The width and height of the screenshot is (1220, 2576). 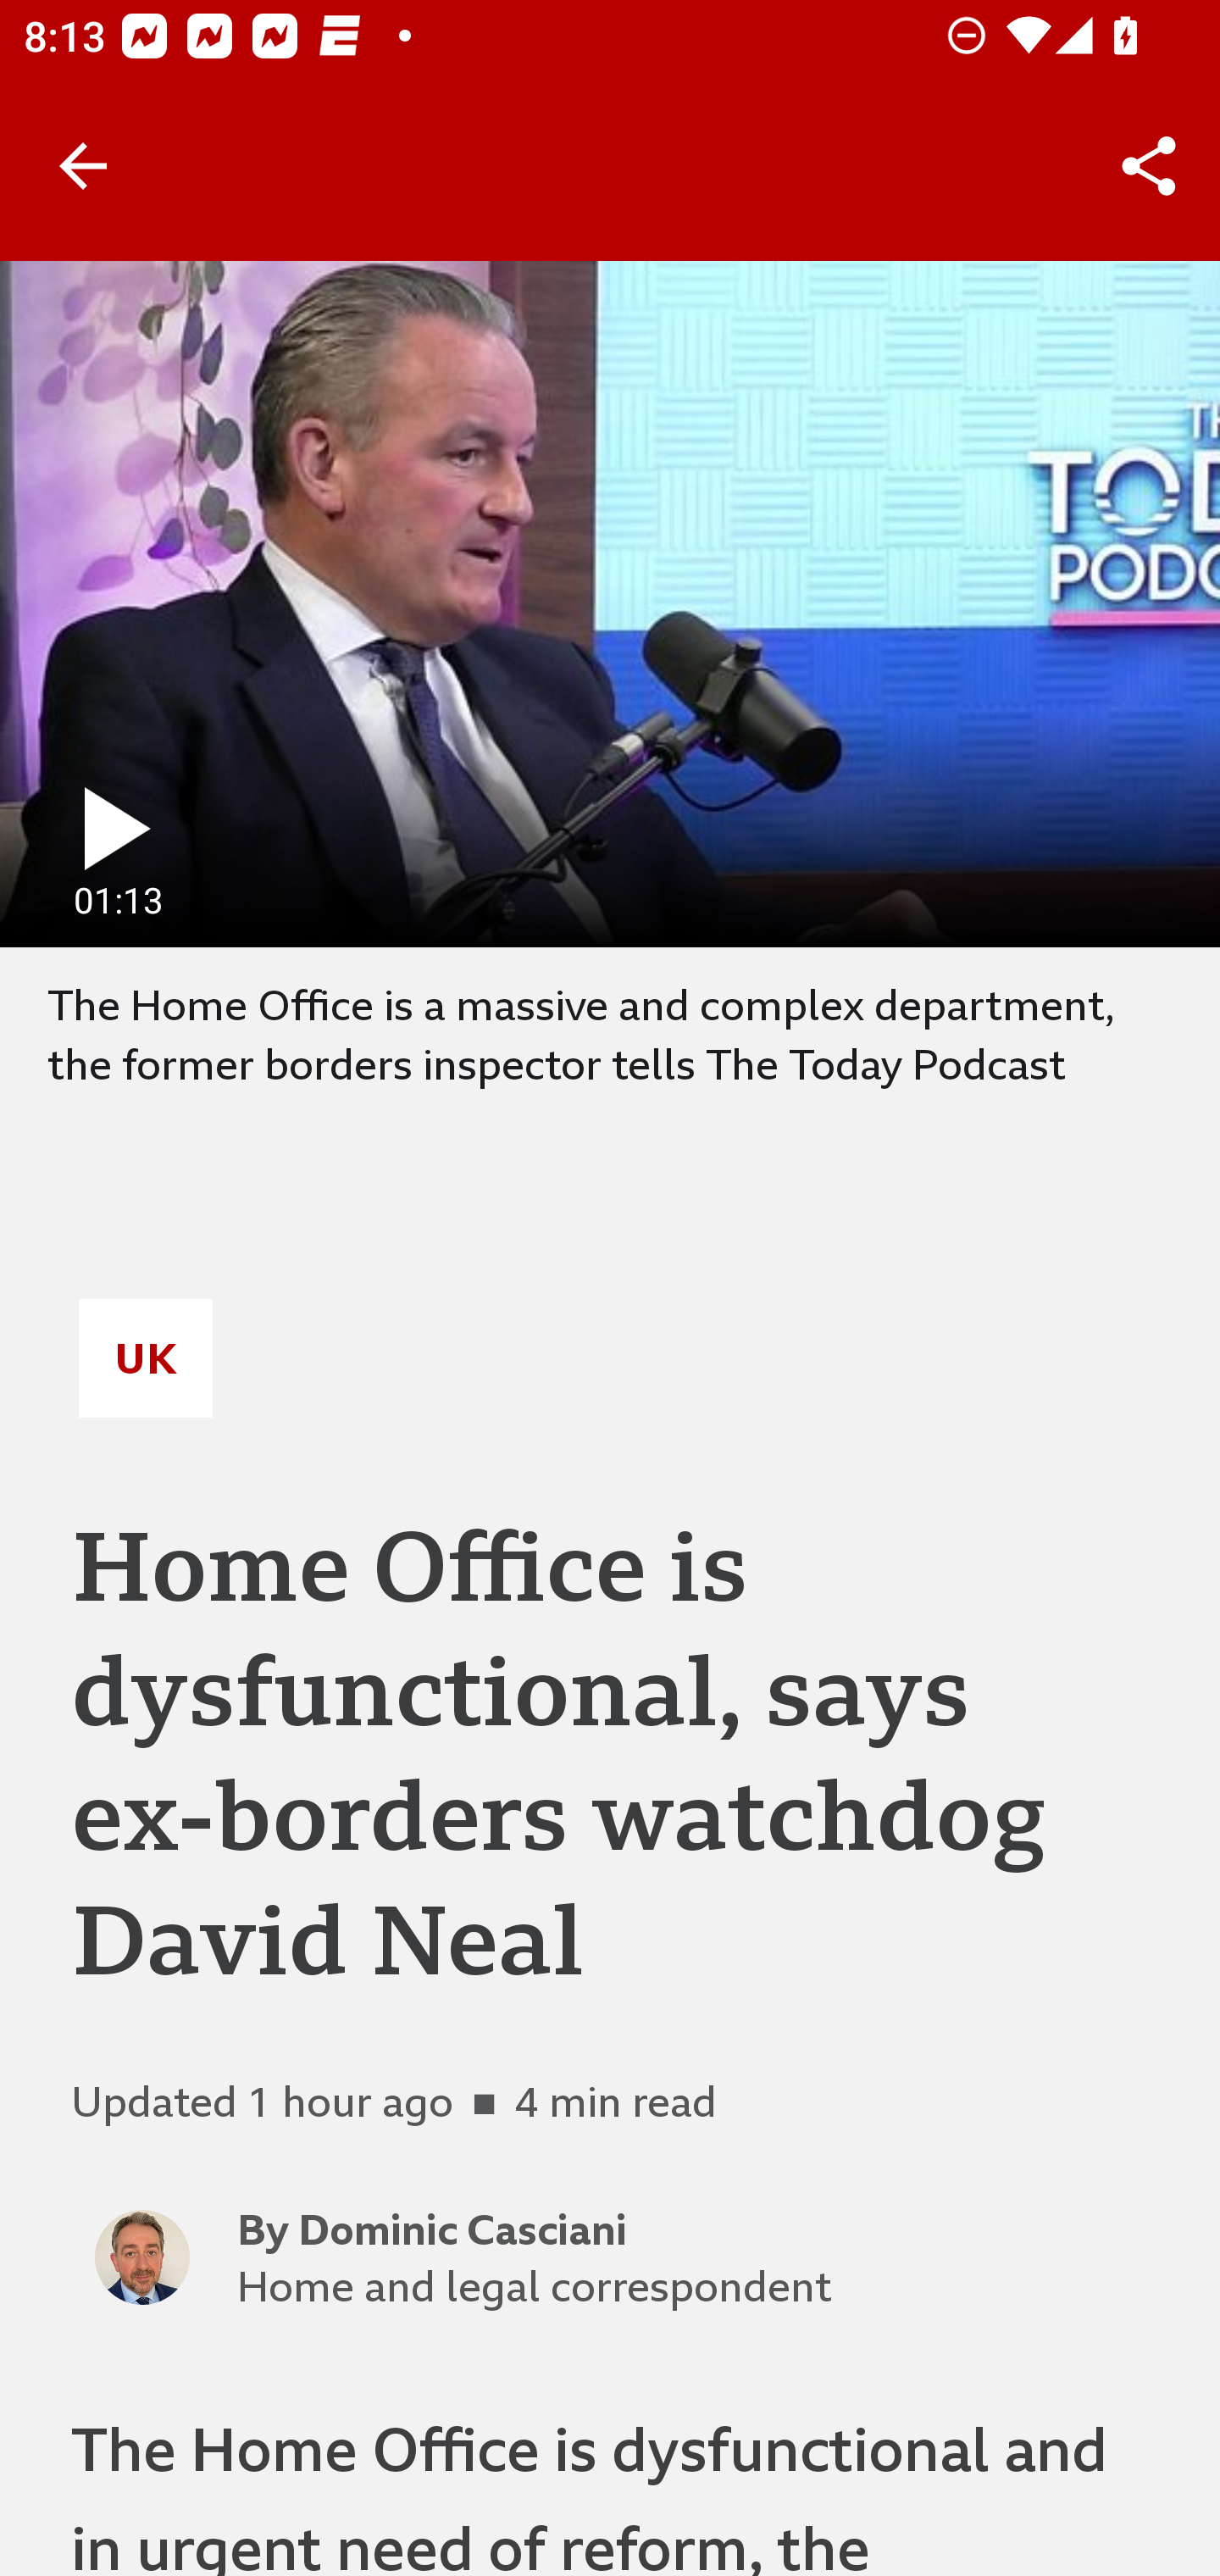 What do you see at coordinates (610, 603) in the screenshot?
I see `play fullscreen 01:13 1 minute, 13 seconds` at bounding box center [610, 603].